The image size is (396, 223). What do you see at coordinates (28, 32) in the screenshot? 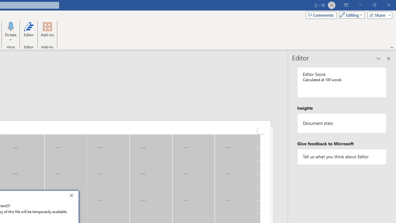
I see `Editor` at bounding box center [28, 32].